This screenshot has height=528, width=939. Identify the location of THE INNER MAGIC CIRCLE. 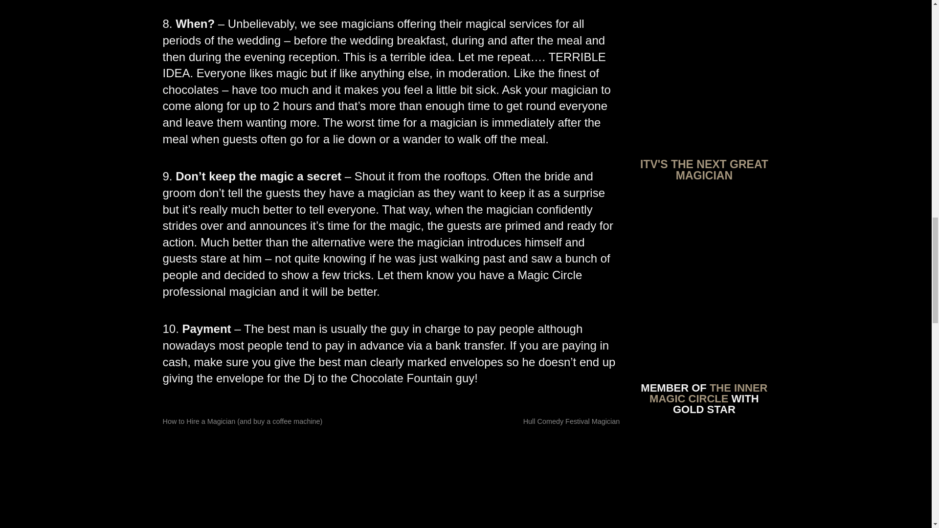
(708, 393).